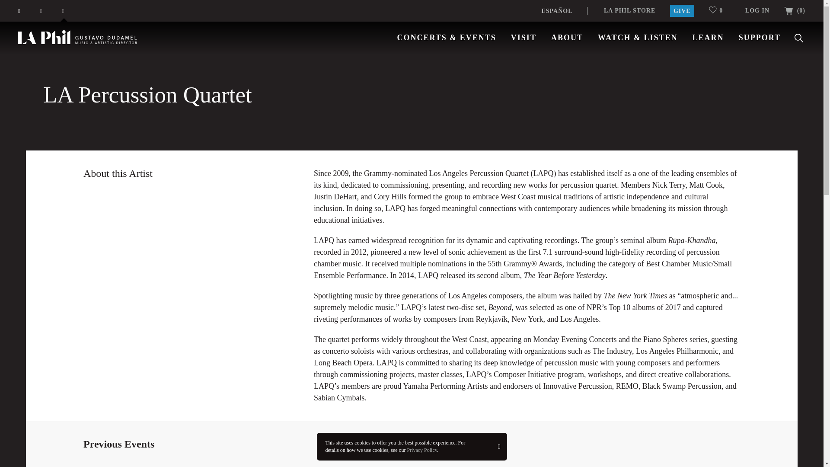 This screenshot has height=467, width=830. I want to click on 0, so click(719, 10).